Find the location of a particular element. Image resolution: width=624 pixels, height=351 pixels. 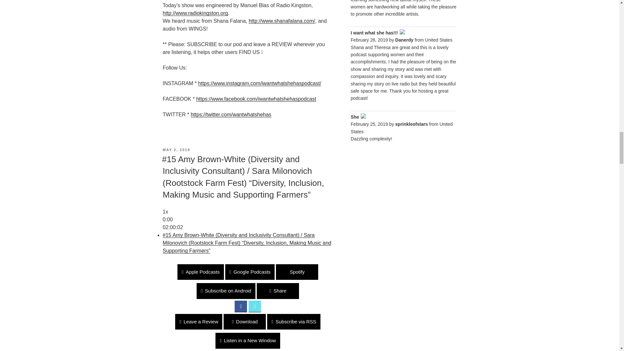

Share on Facebook is located at coordinates (240, 306).